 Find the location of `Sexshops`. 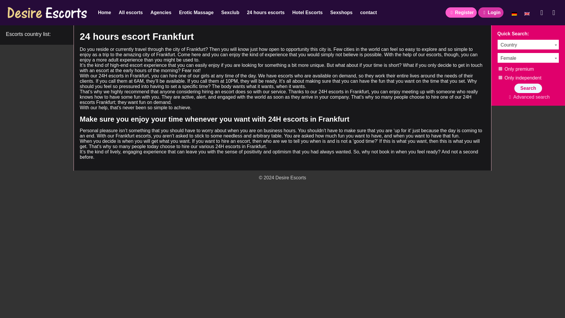

Sexshops is located at coordinates (341, 13).